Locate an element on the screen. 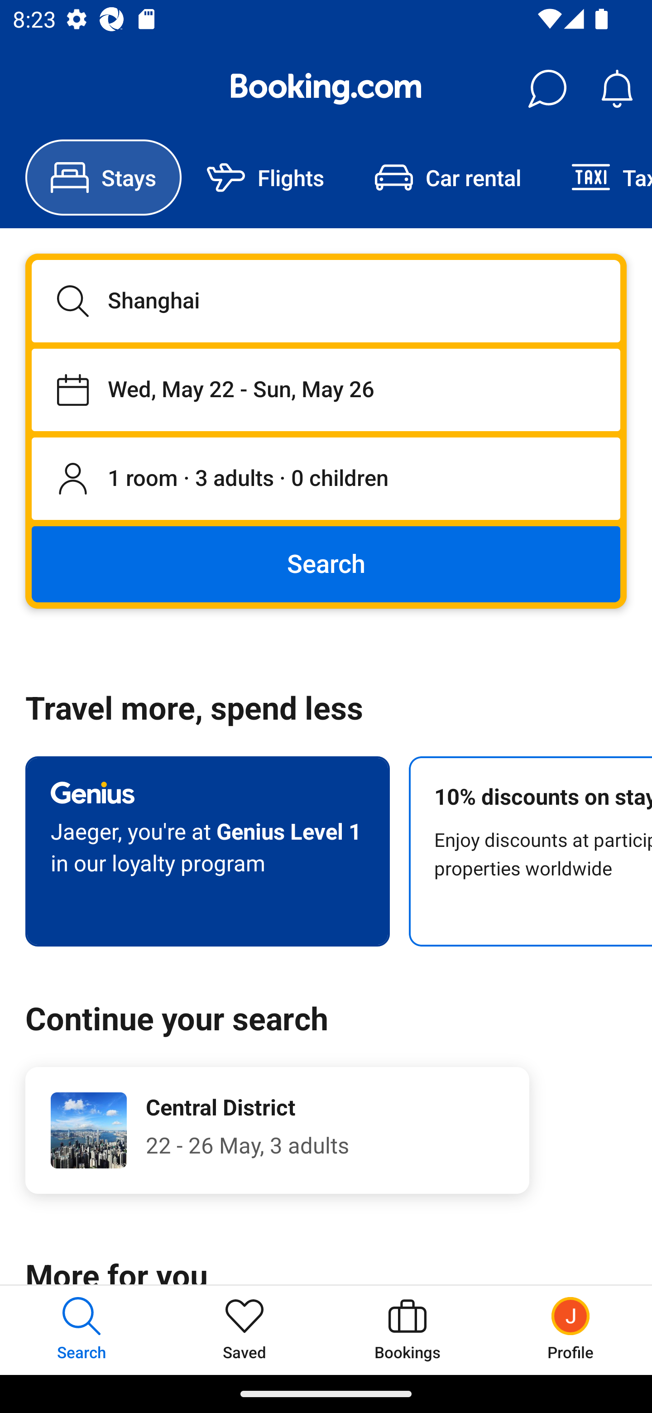 The height and width of the screenshot is (1413, 652). Central District 22 - 26 May, 3 adults is located at coordinates (277, 1130).